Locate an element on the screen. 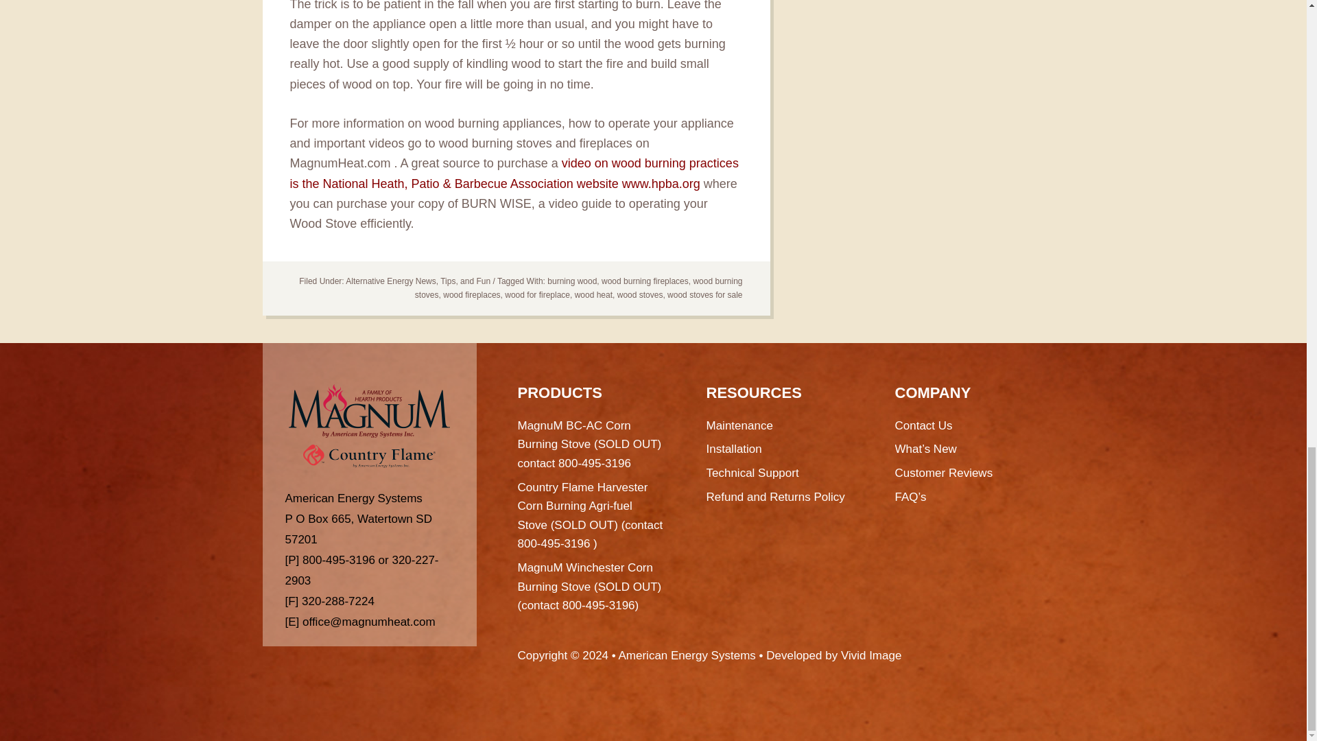 This screenshot has width=1317, height=741. Test is located at coordinates (369, 411).